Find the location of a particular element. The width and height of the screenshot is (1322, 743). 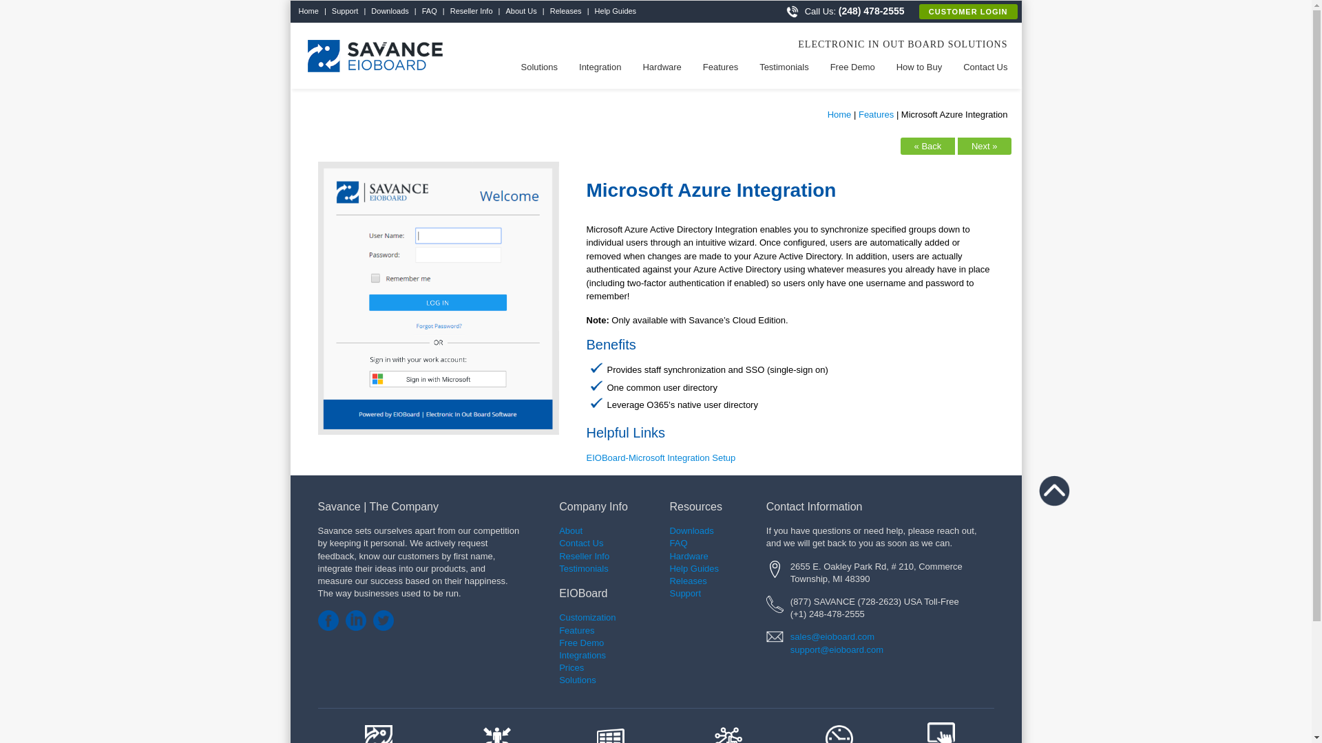

How to Buy is located at coordinates (919, 66).